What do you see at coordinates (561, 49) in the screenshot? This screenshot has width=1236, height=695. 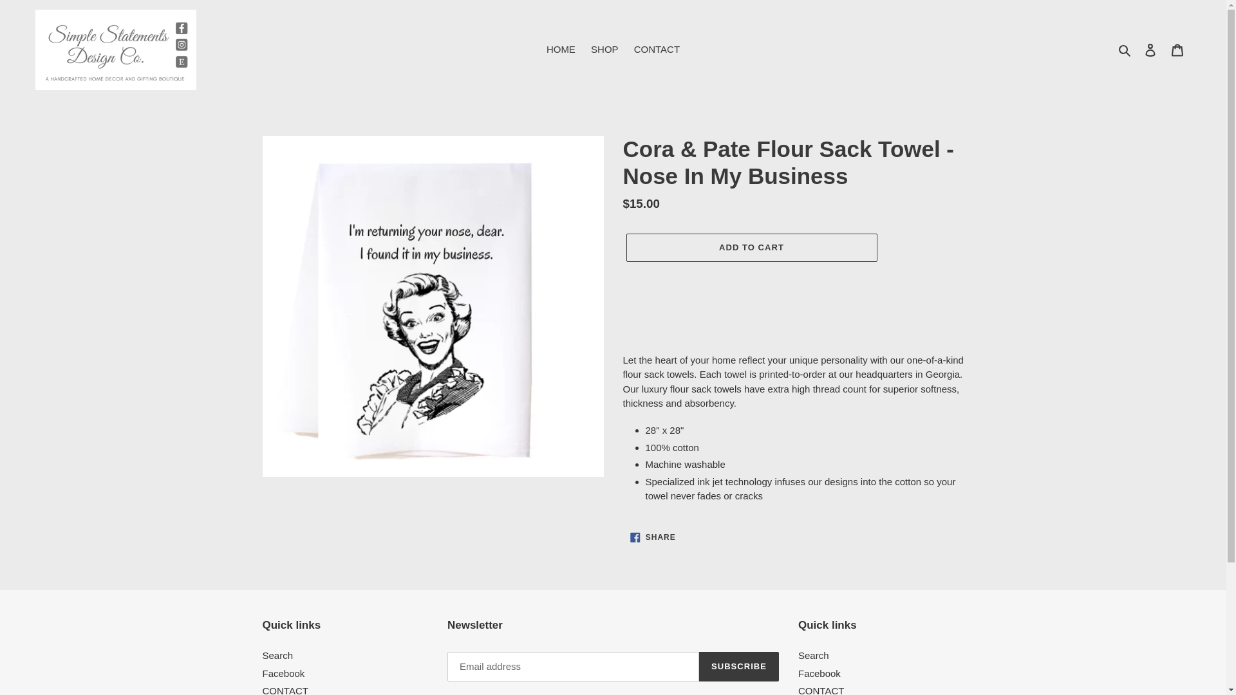 I see `HOME` at bounding box center [561, 49].